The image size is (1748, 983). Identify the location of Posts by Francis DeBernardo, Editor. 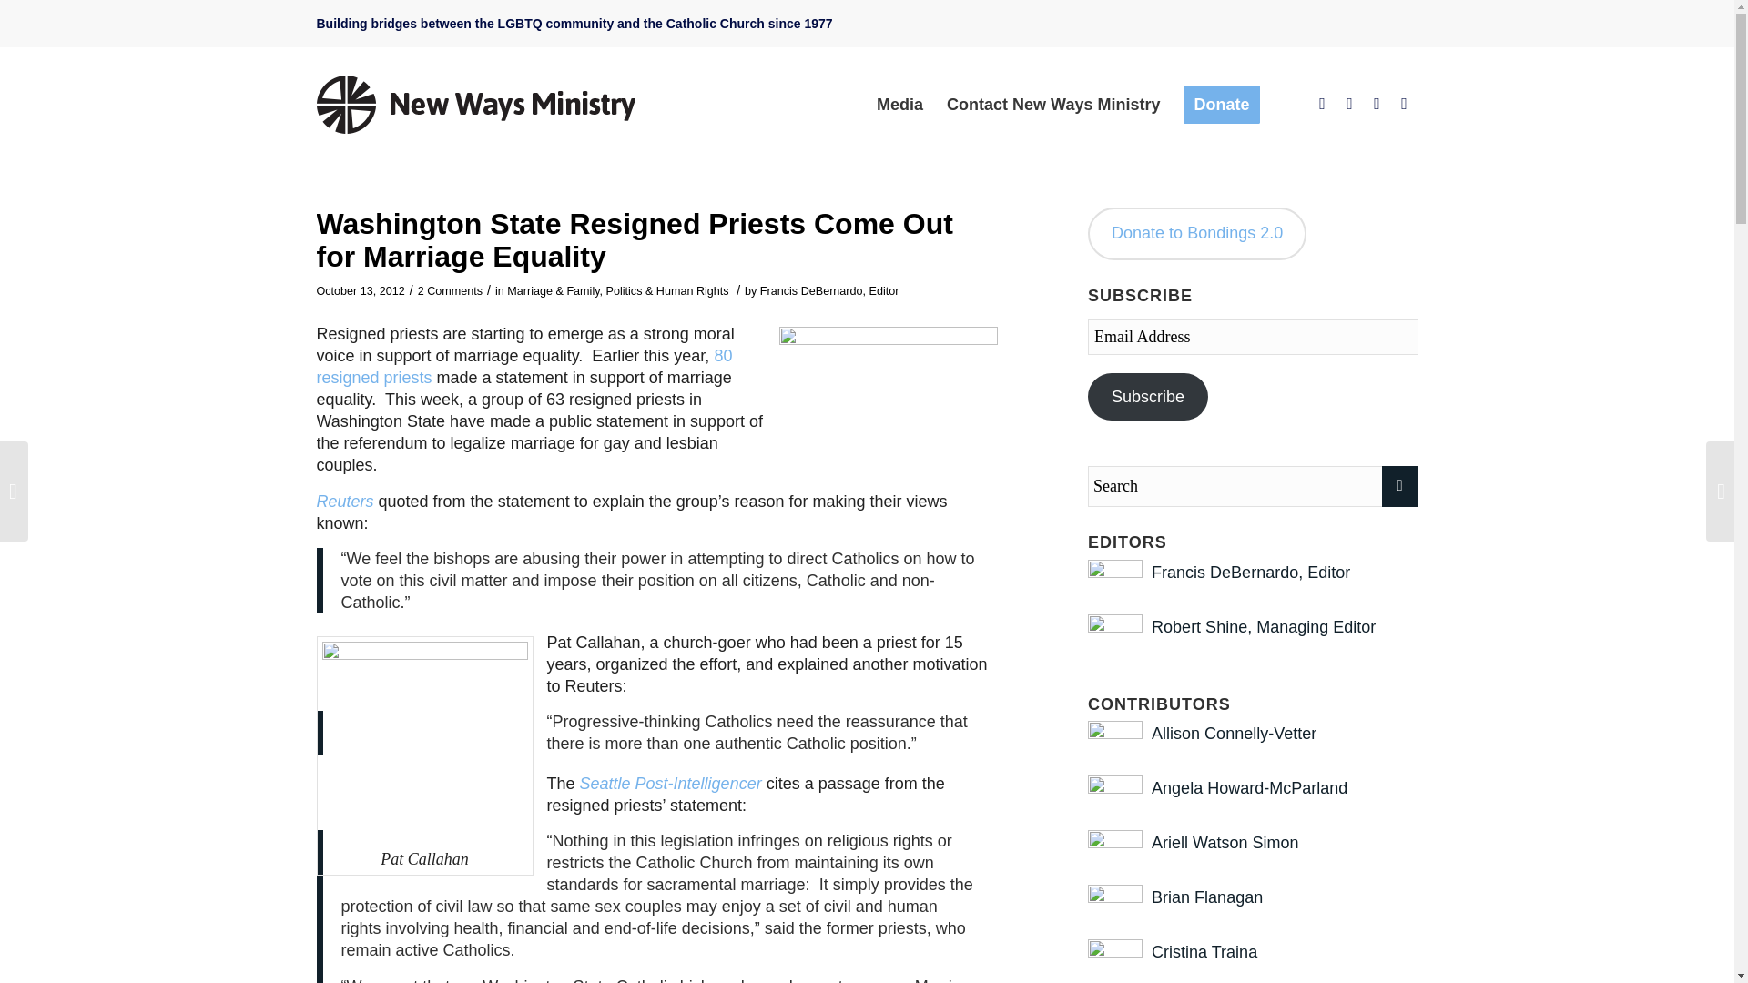
(830, 291).